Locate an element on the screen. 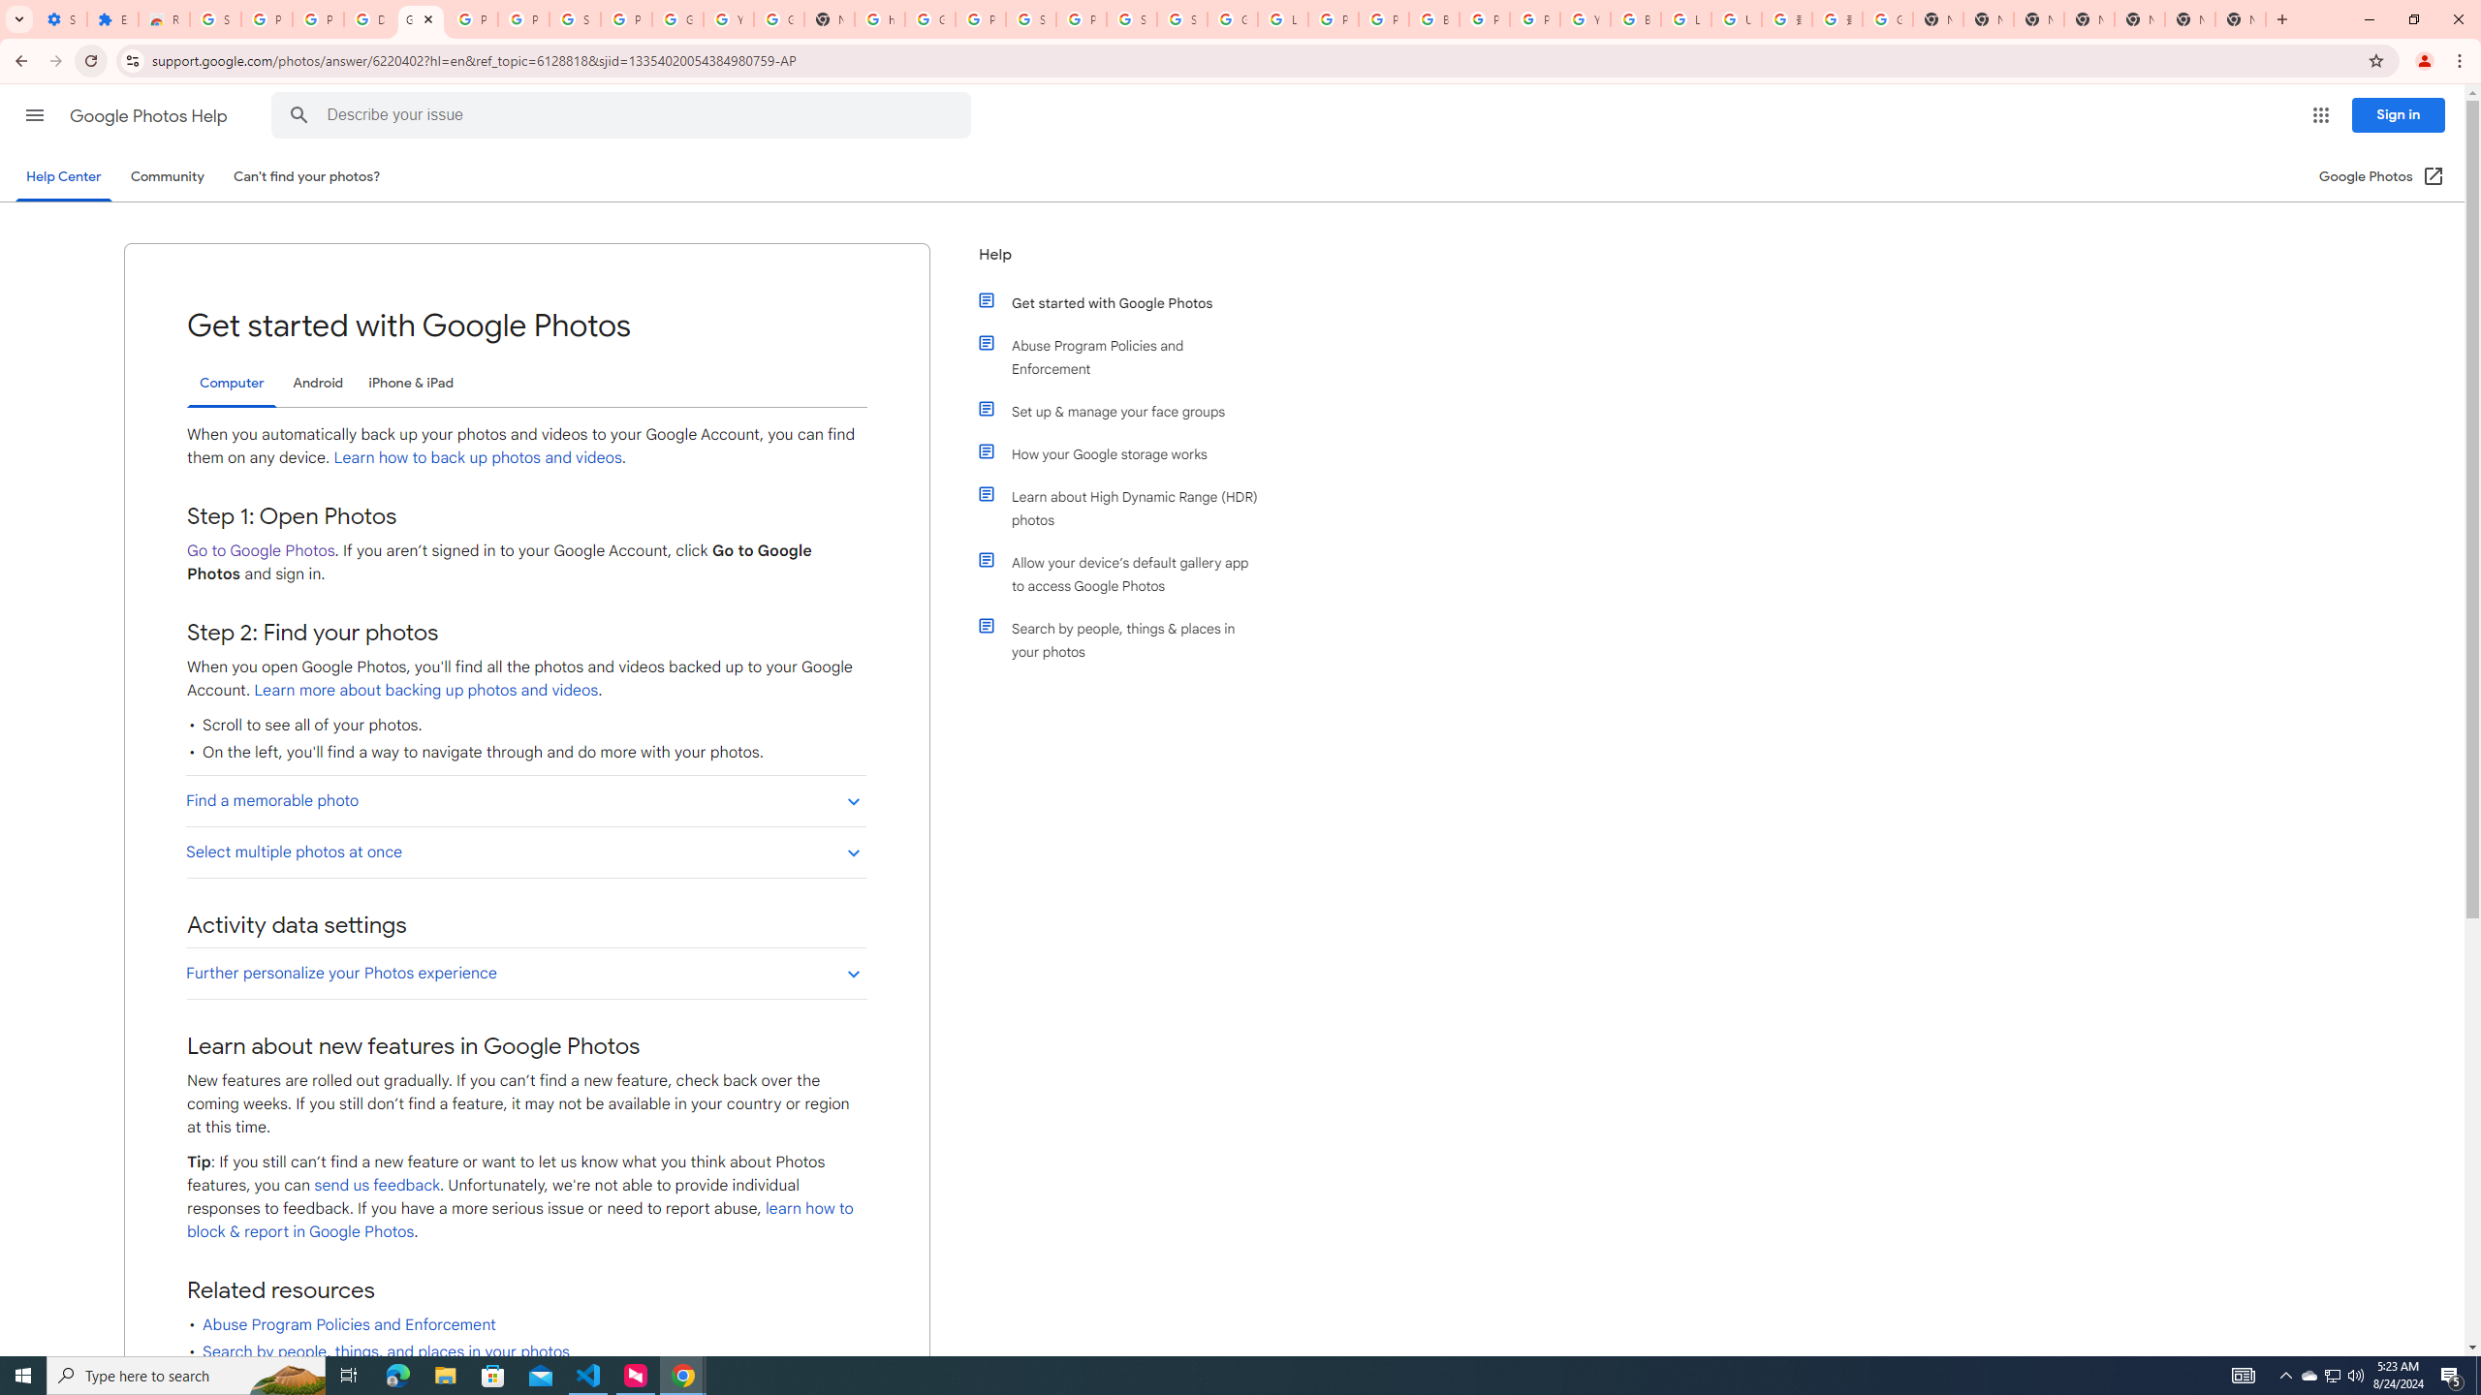 This screenshot has width=2481, height=1395. Search by people, things, and places in your photos is located at coordinates (386, 1351).